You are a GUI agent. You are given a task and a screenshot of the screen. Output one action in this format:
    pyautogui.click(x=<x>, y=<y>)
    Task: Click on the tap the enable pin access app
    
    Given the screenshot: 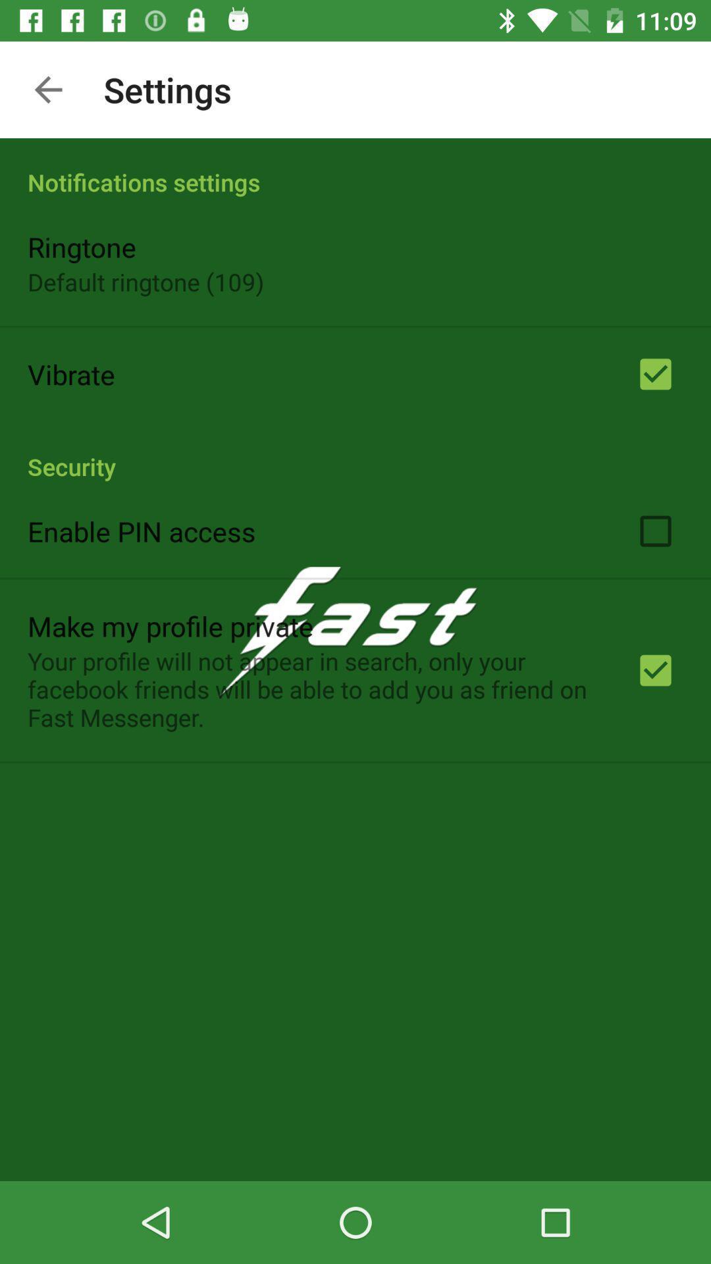 What is the action you would take?
    pyautogui.click(x=142, y=531)
    